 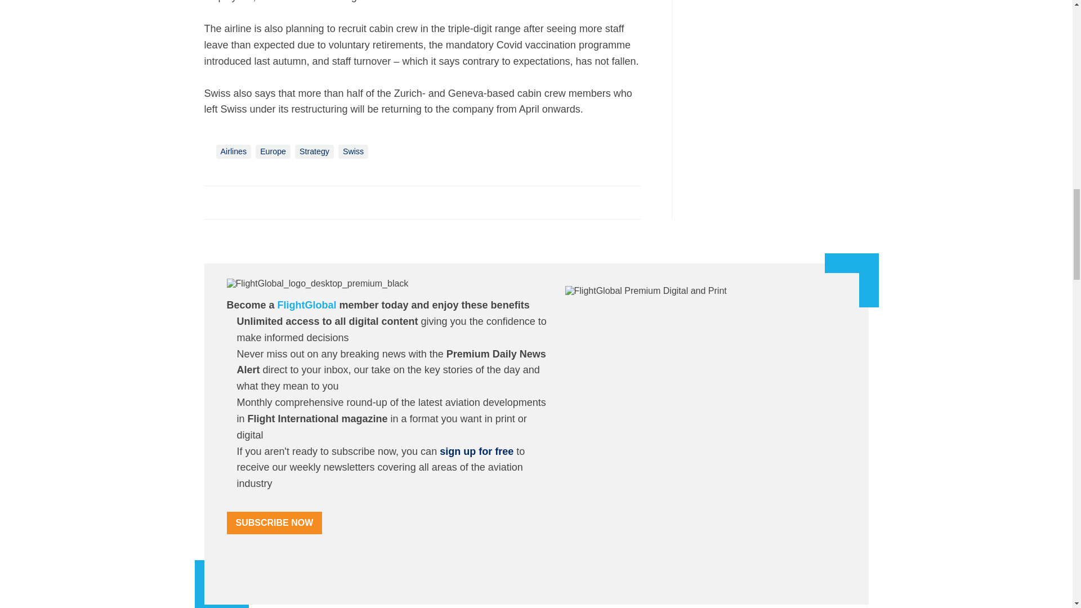 What do you see at coordinates (287, 202) in the screenshot?
I see `Email this article` at bounding box center [287, 202].